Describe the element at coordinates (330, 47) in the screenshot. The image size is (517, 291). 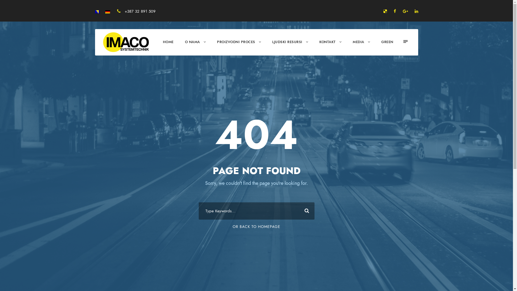
I see `KONTAKT` at that location.